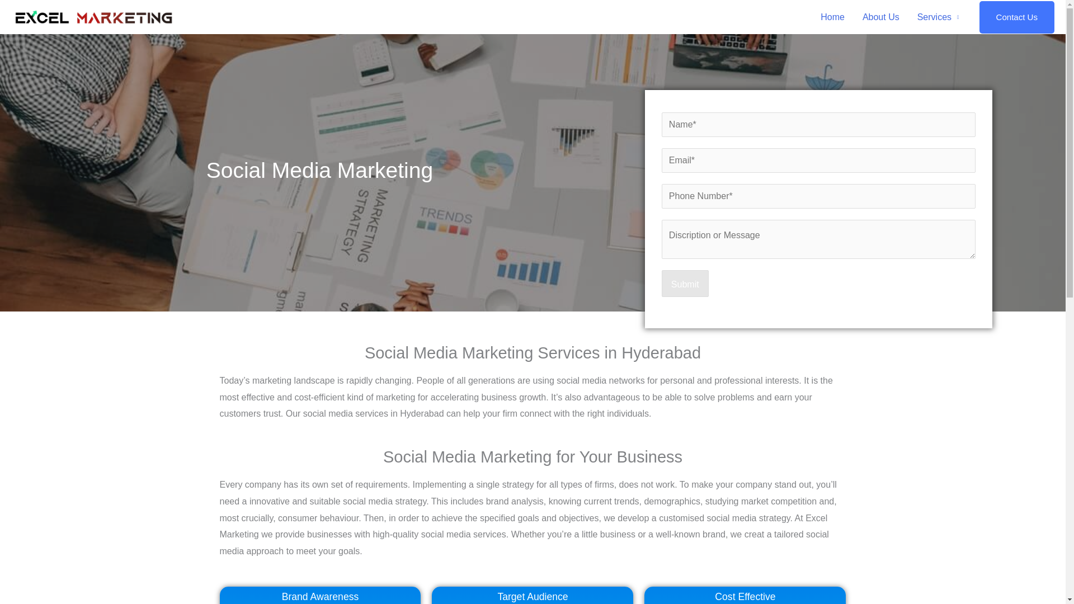 This screenshot has width=1074, height=604. Describe the element at coordinates (685, 283) in the screenshot. I see `Submit` at that location.